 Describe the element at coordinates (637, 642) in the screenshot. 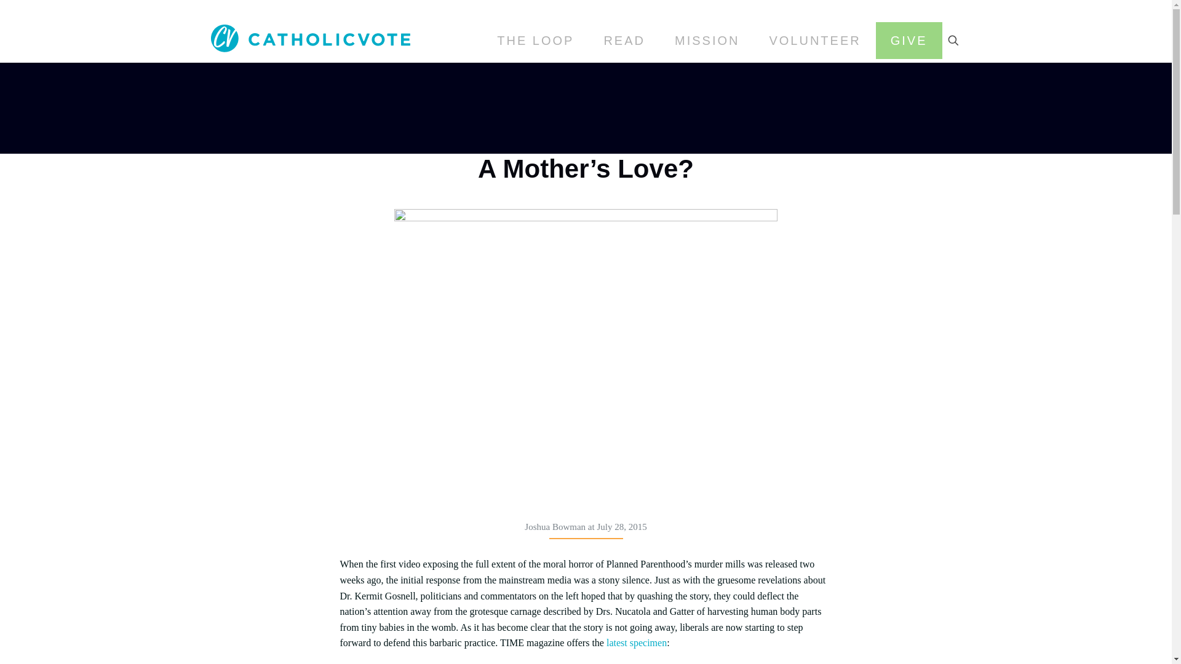

I see `latest specimen` at that location.